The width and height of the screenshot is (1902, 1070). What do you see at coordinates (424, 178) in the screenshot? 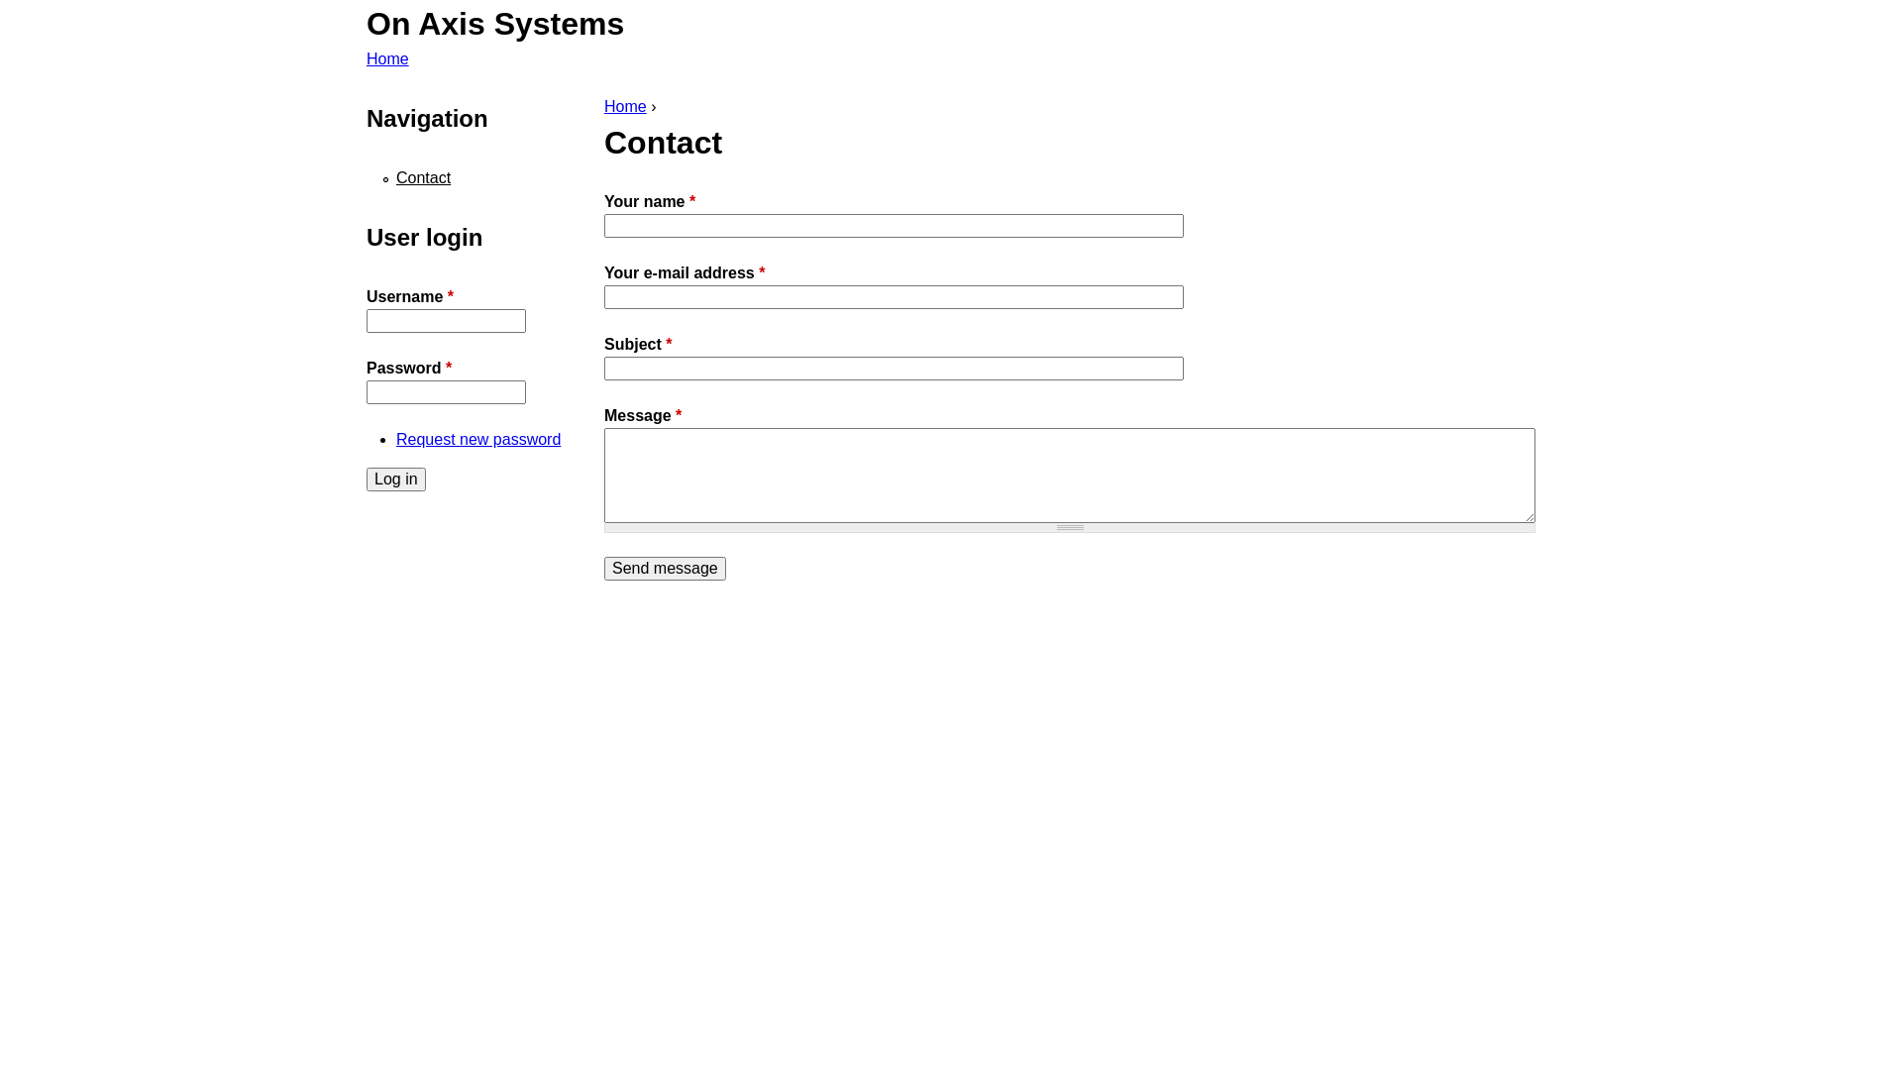
I see `Contact` at bounding box center [424, 178].